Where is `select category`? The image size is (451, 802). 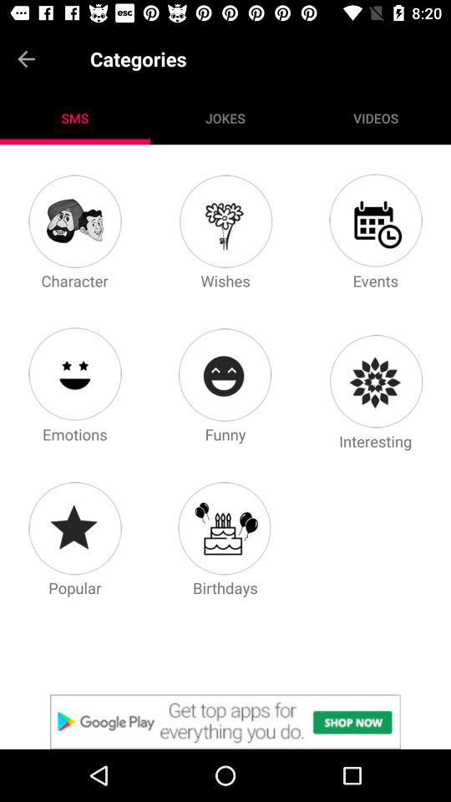 select category is located at coordinates (74, 374).